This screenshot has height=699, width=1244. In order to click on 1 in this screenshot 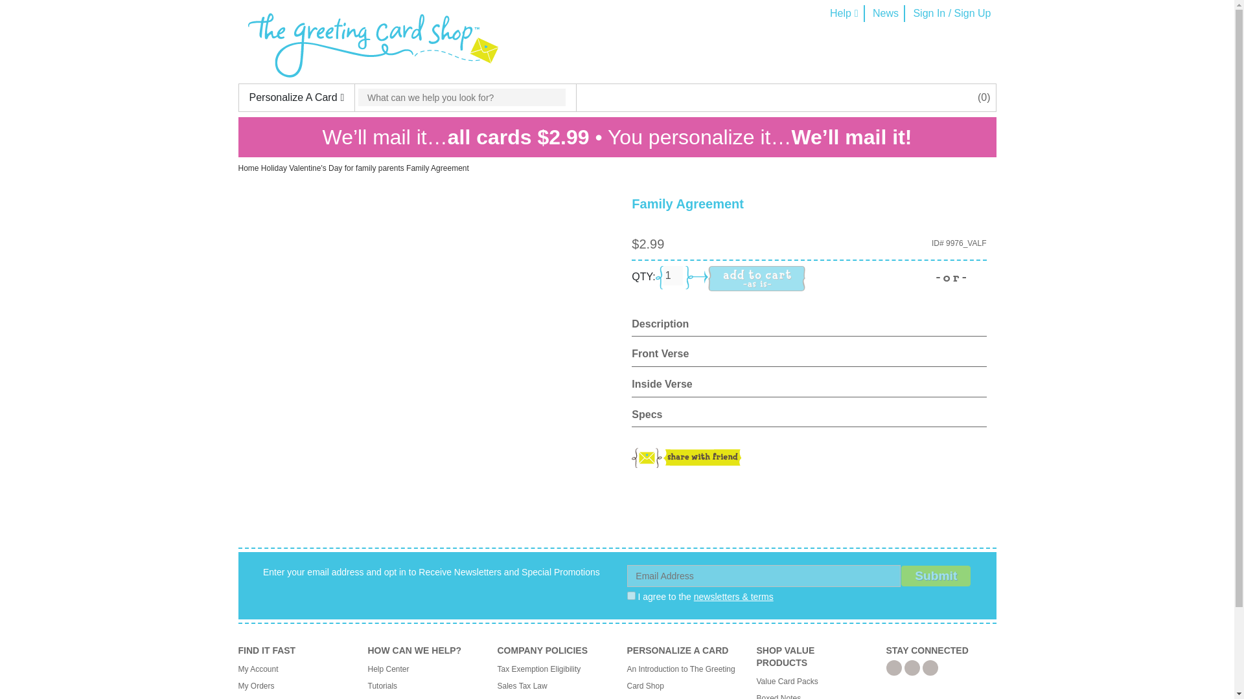, I will do `click(673, 276)`.